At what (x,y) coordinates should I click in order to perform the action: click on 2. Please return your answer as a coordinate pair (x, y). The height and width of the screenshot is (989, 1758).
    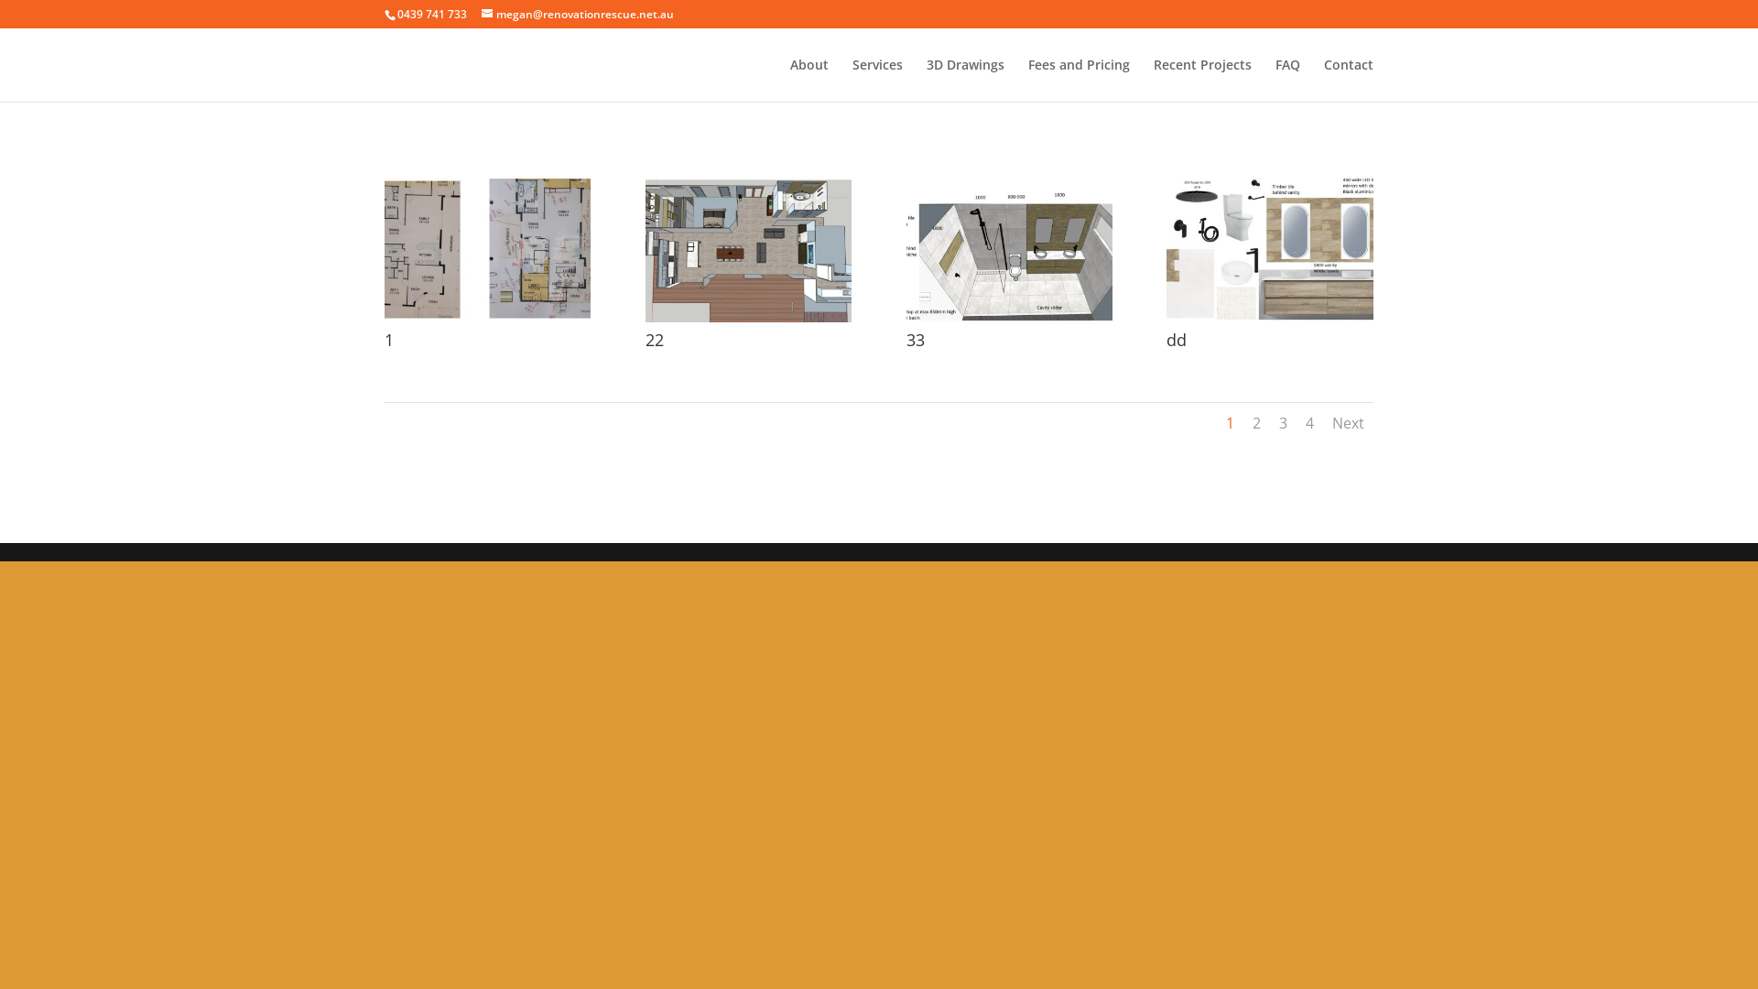
    Looking at the image, I should click on (1256, 423).